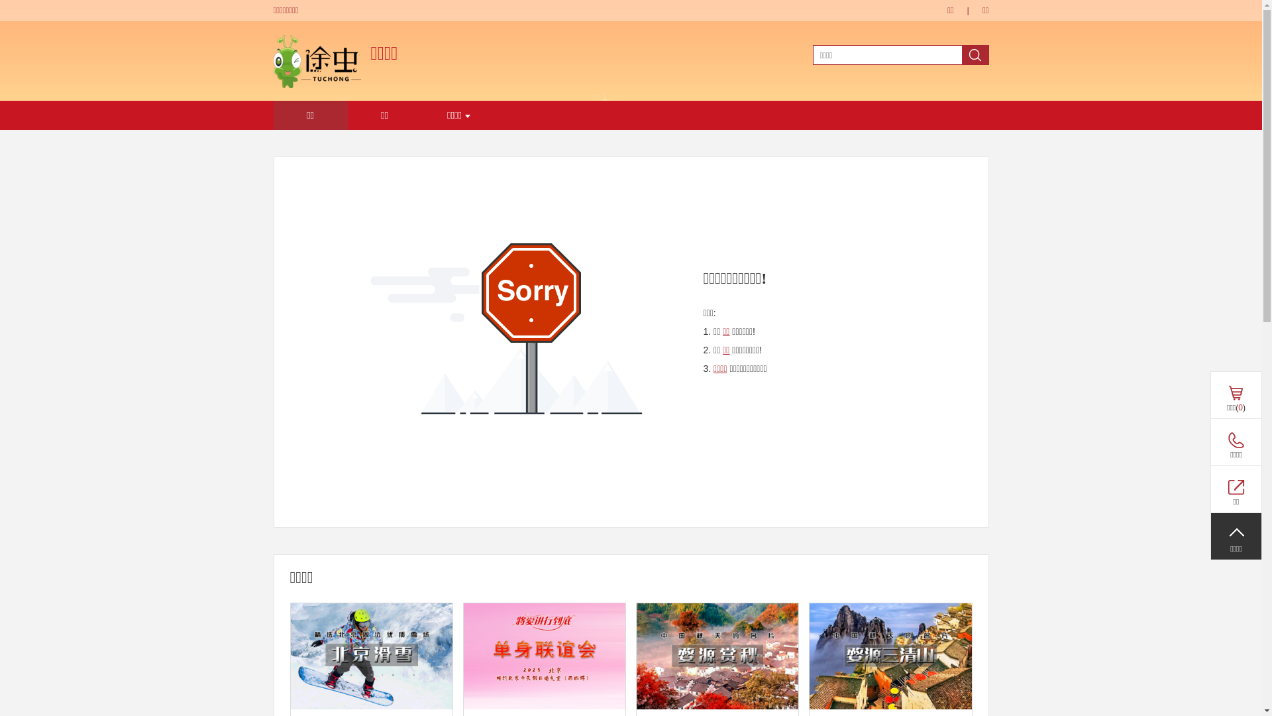 The image size is (1272, 716). What do you see at coordinates (1235, 489) in the screenshot?
I see `0` at bounding box center [1235, 489].